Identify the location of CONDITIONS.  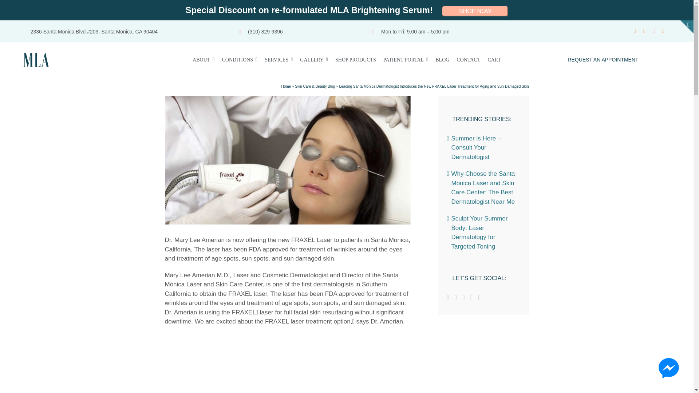
(239, 60).